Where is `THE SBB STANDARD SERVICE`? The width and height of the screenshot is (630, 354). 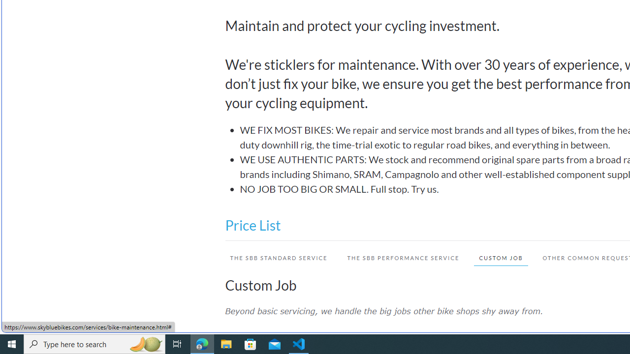
THE SBB STANDARD SERVICE is located at coordinates (279, 258).